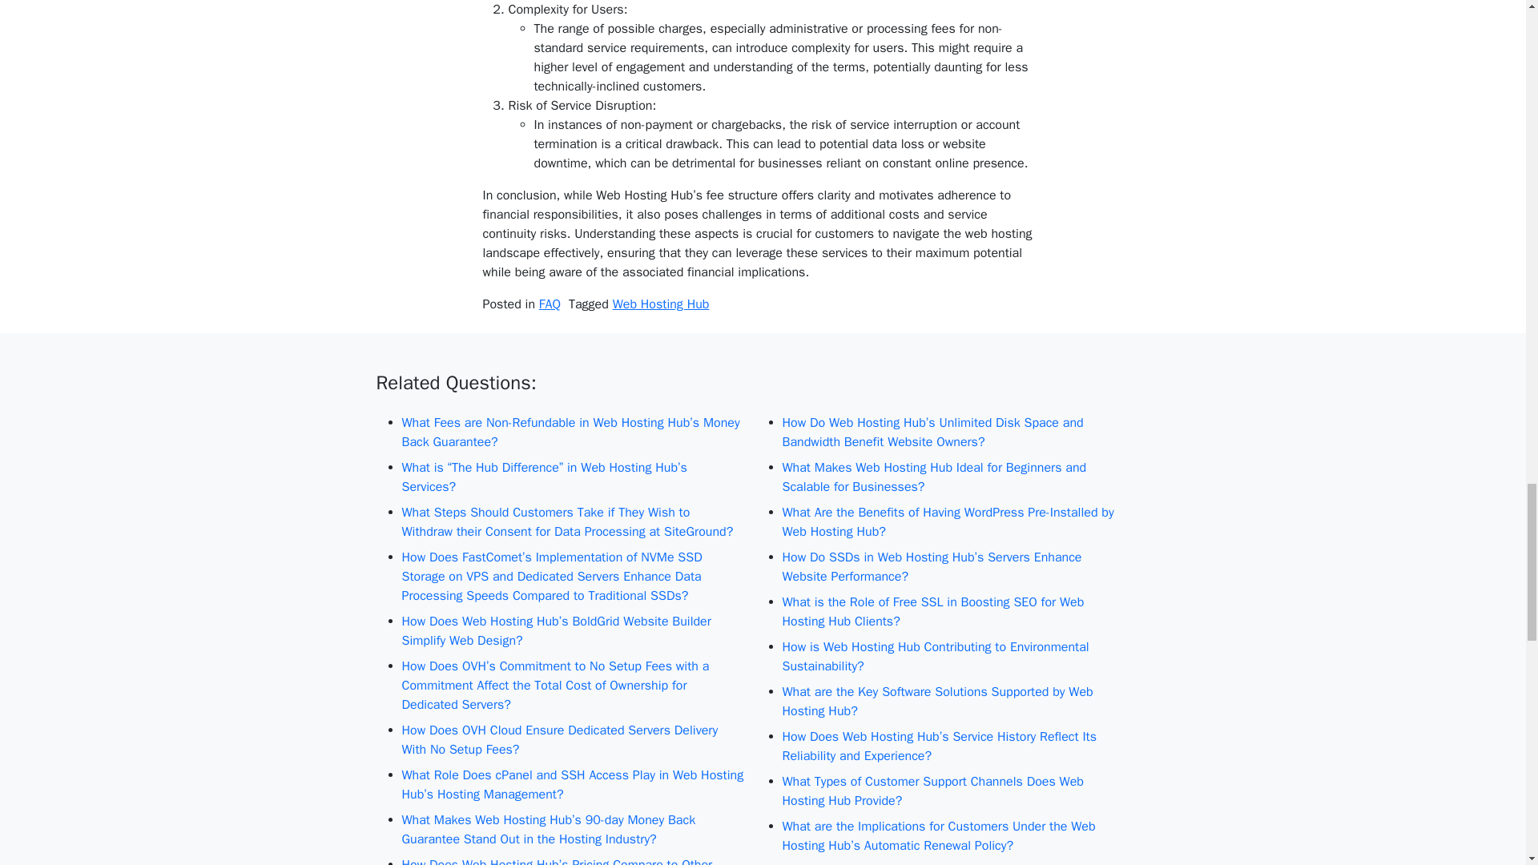 This screenshot has height=865, width=1538. What do you see at coordinates (550, 304) in the screenshot?
I see `FAQ` at bounding box center [550, 304].